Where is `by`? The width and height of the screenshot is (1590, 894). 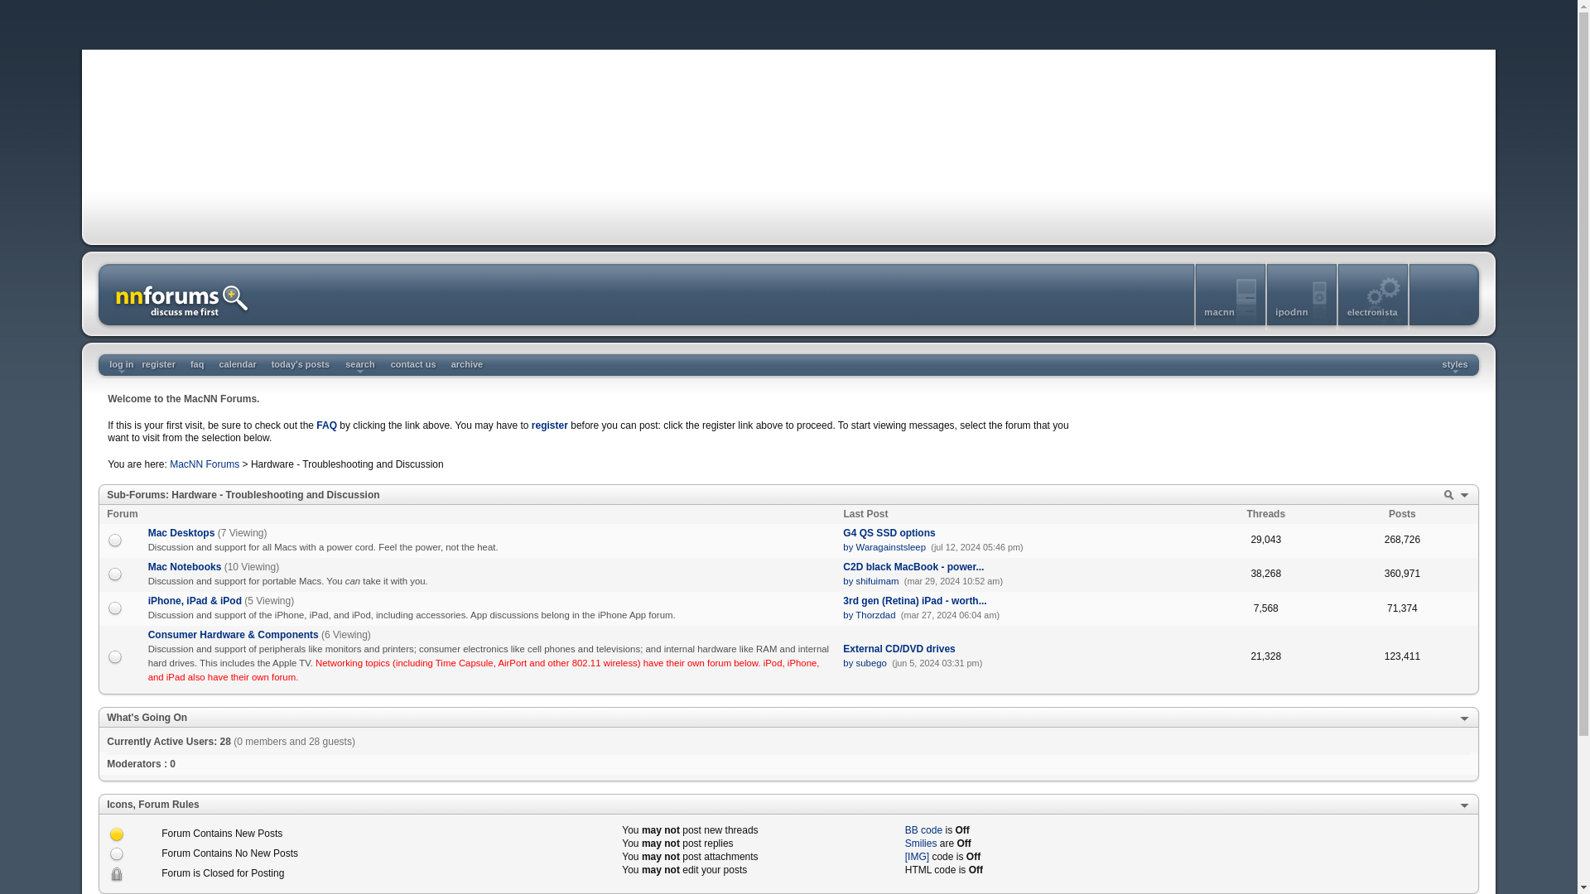
by is located at coordinates (848, 581).